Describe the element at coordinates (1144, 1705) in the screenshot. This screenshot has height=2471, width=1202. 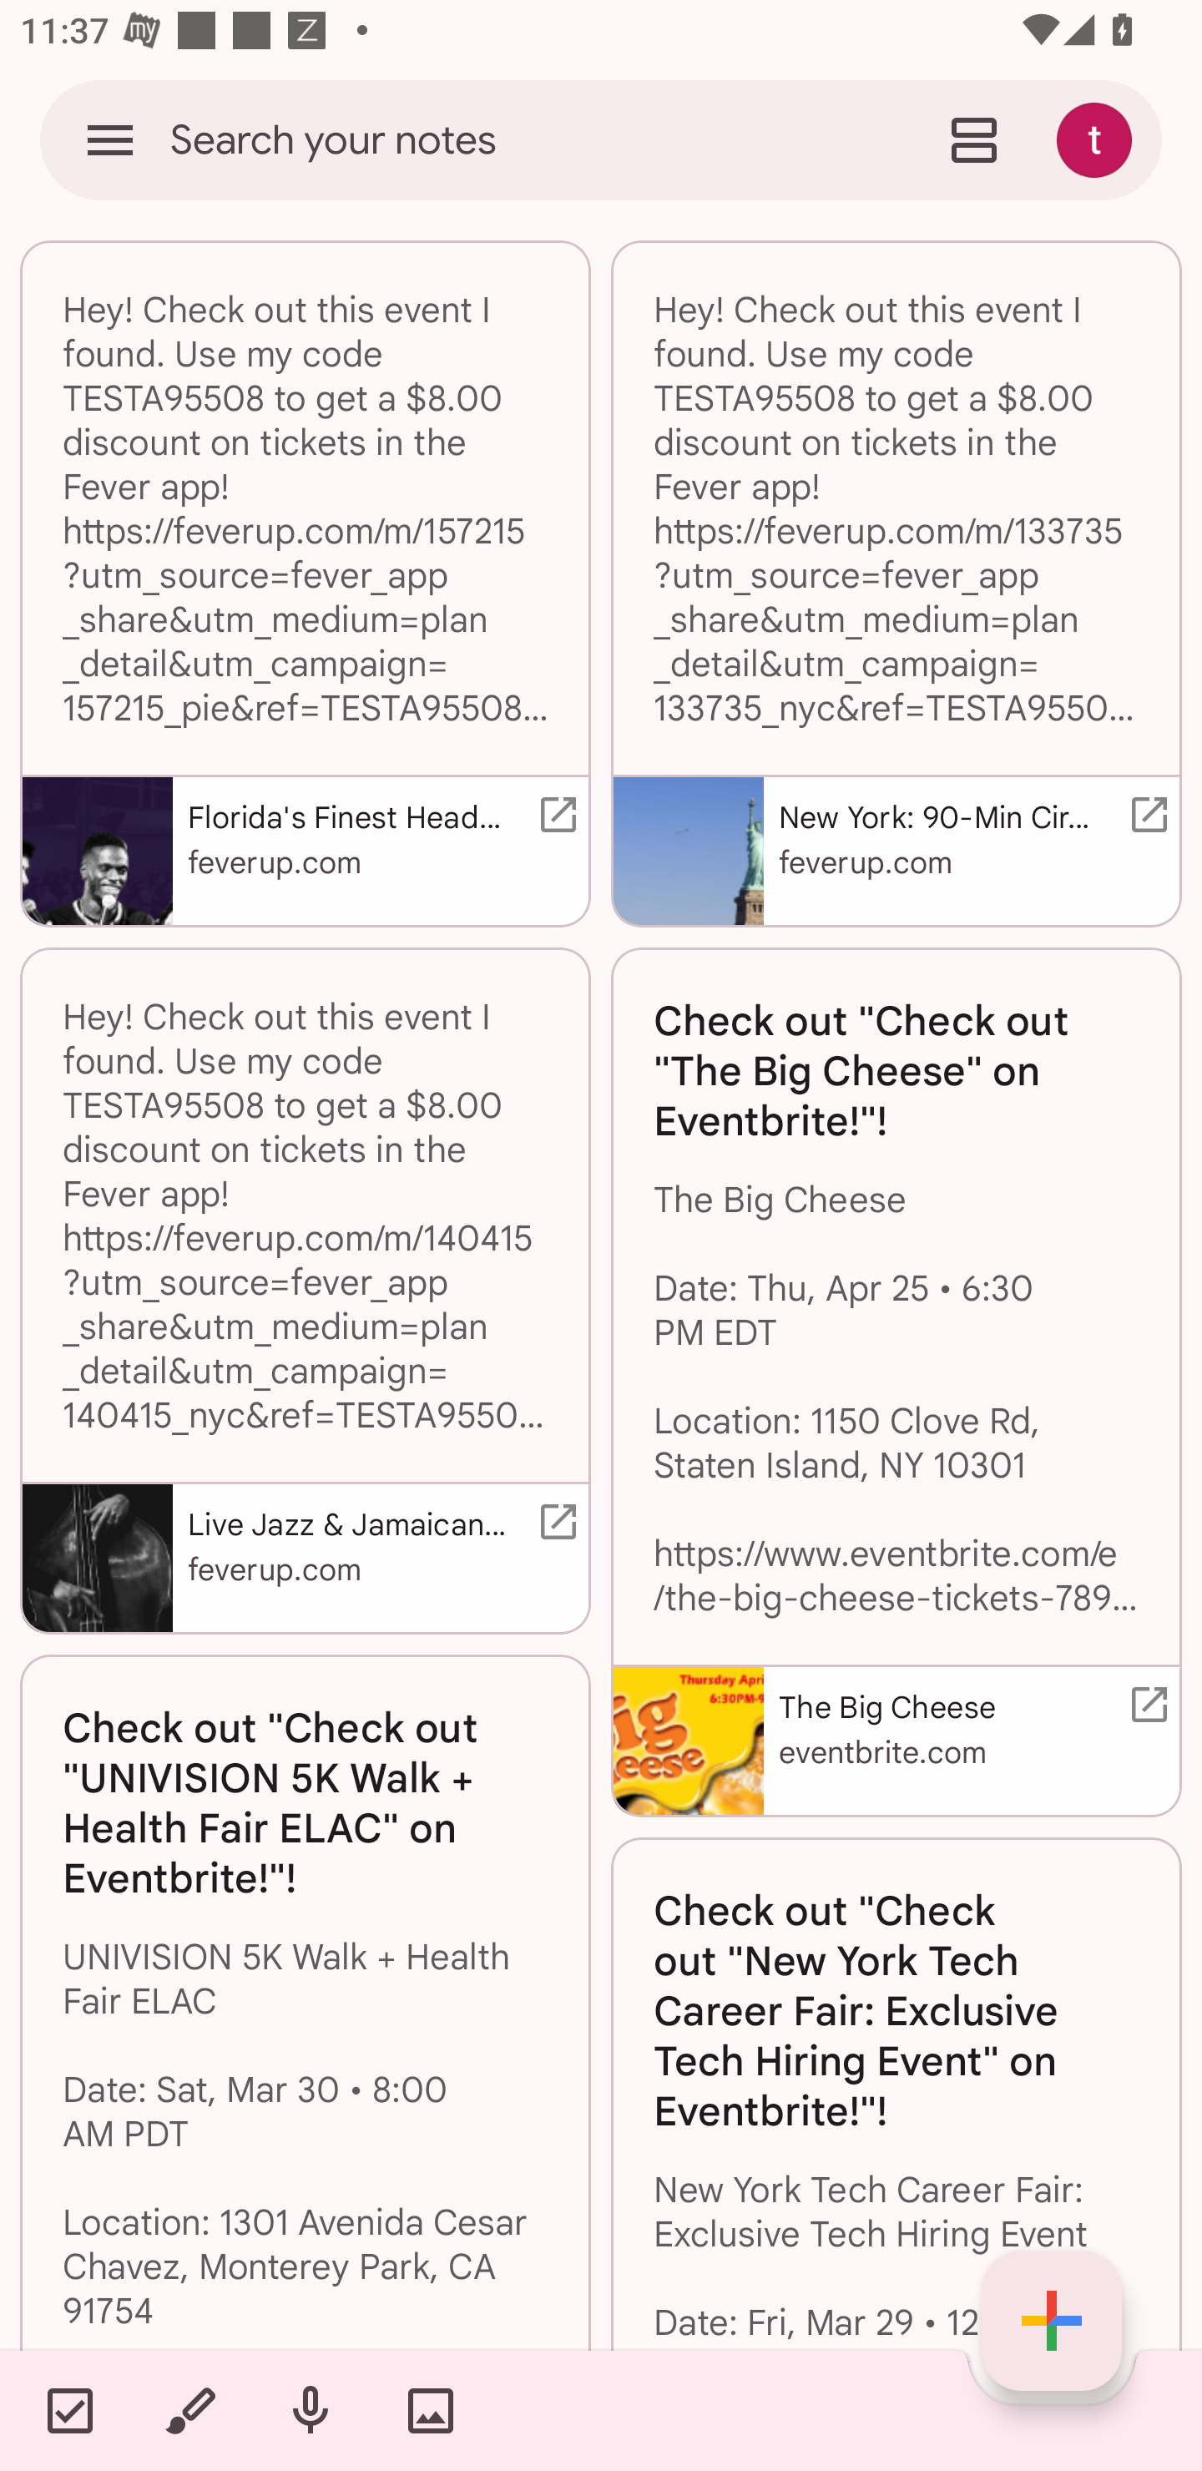
I see `Link preview popout` at that location.